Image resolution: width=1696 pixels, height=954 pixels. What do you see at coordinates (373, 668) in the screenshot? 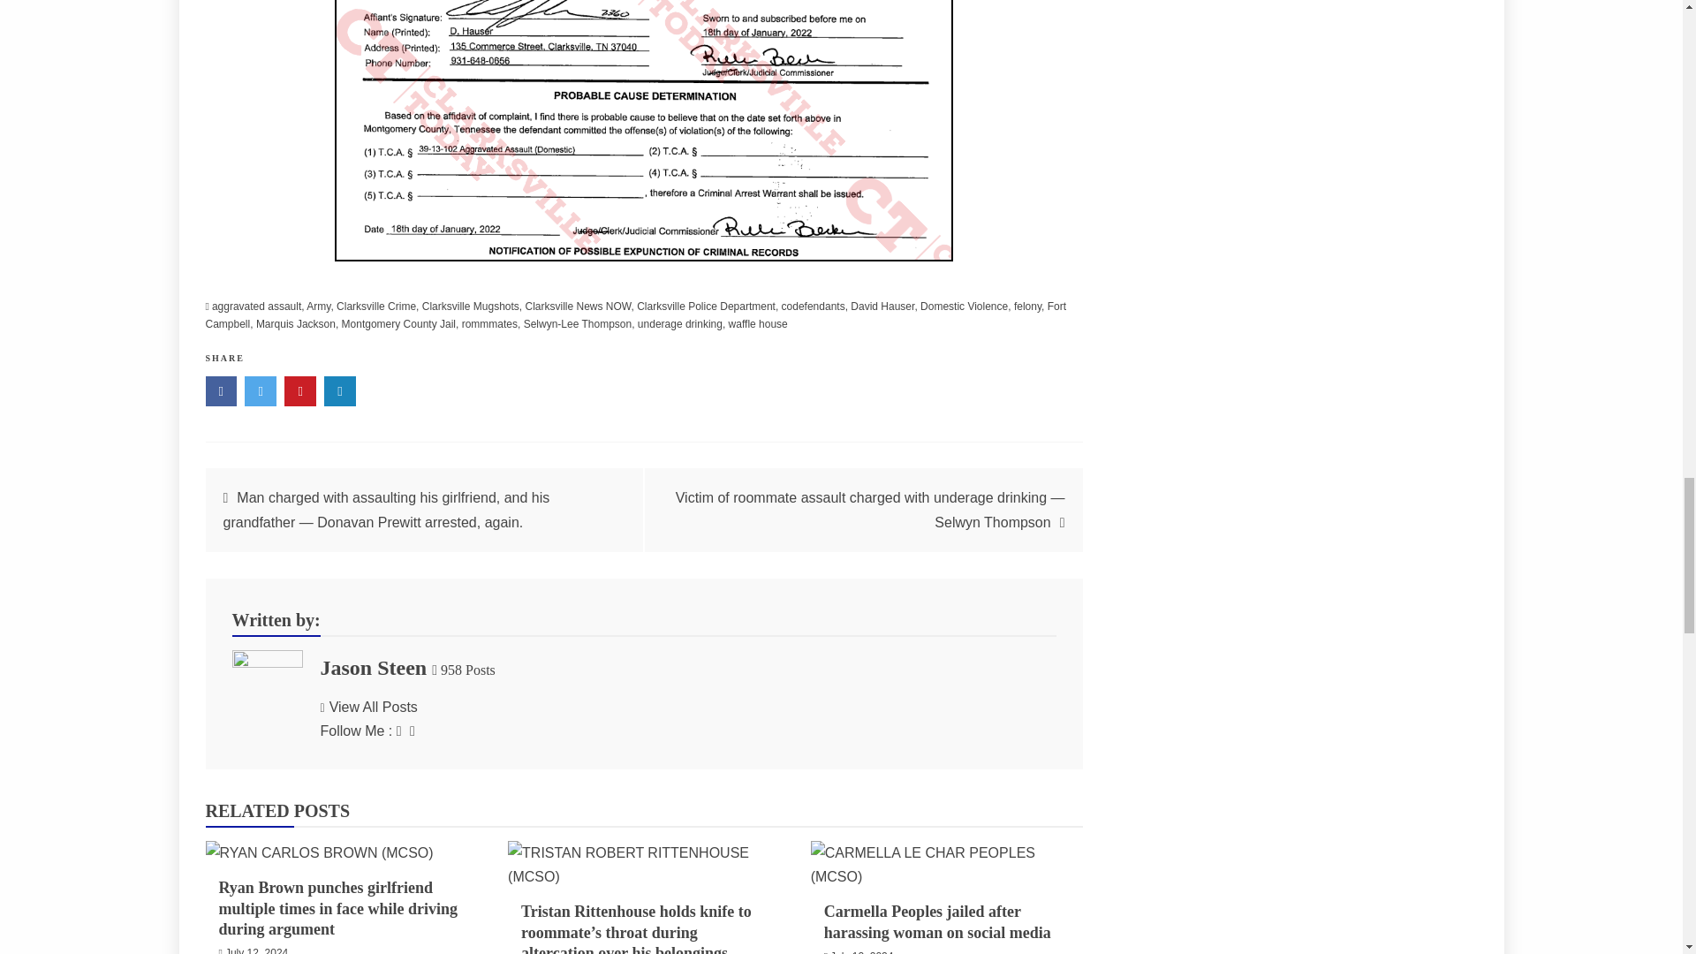
I see `Posts by Jason Steen` at bounding box center [373, 668].